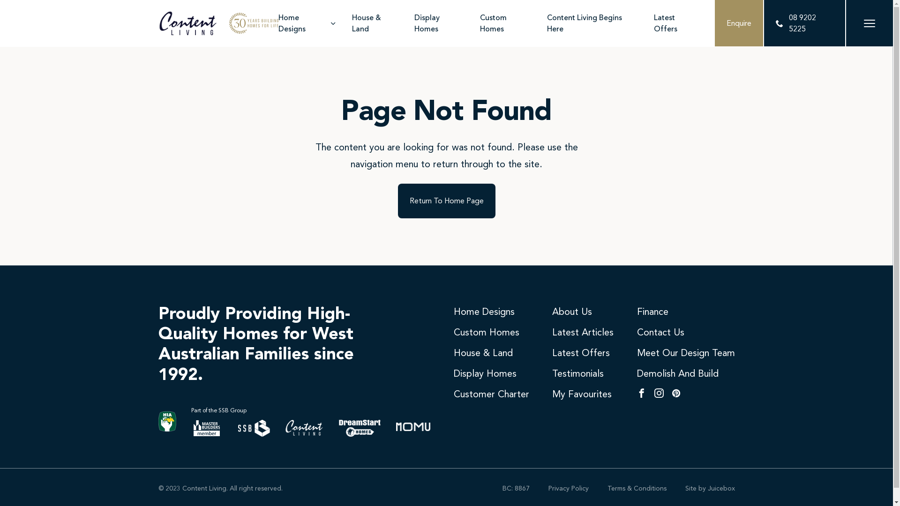  Describe the element at coordinates (804, 23) in the screenshot. I see `08 9202 5225` at that location.